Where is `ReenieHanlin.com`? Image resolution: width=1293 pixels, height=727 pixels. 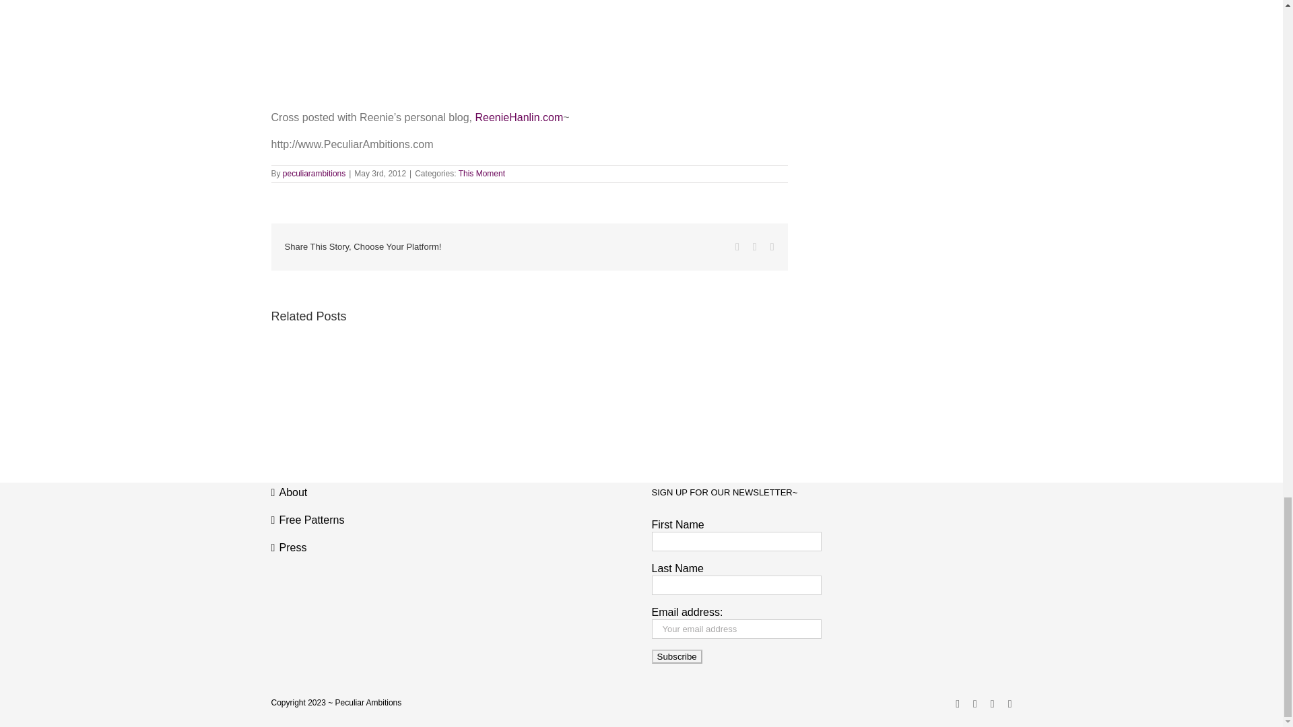 ReenieHanlin.com is located at coordinates (519, 117).